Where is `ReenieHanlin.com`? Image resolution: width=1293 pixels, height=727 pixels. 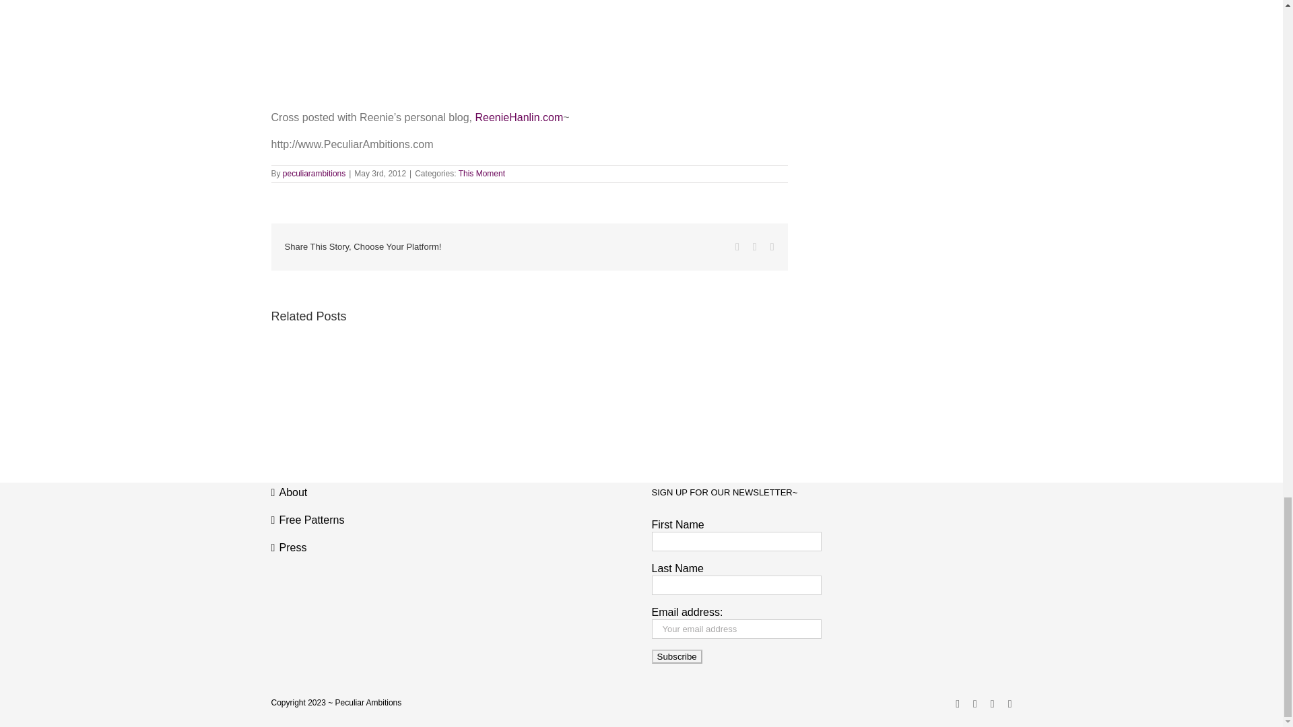 ReenieHanlin.com is located at coordinates (519, 117).